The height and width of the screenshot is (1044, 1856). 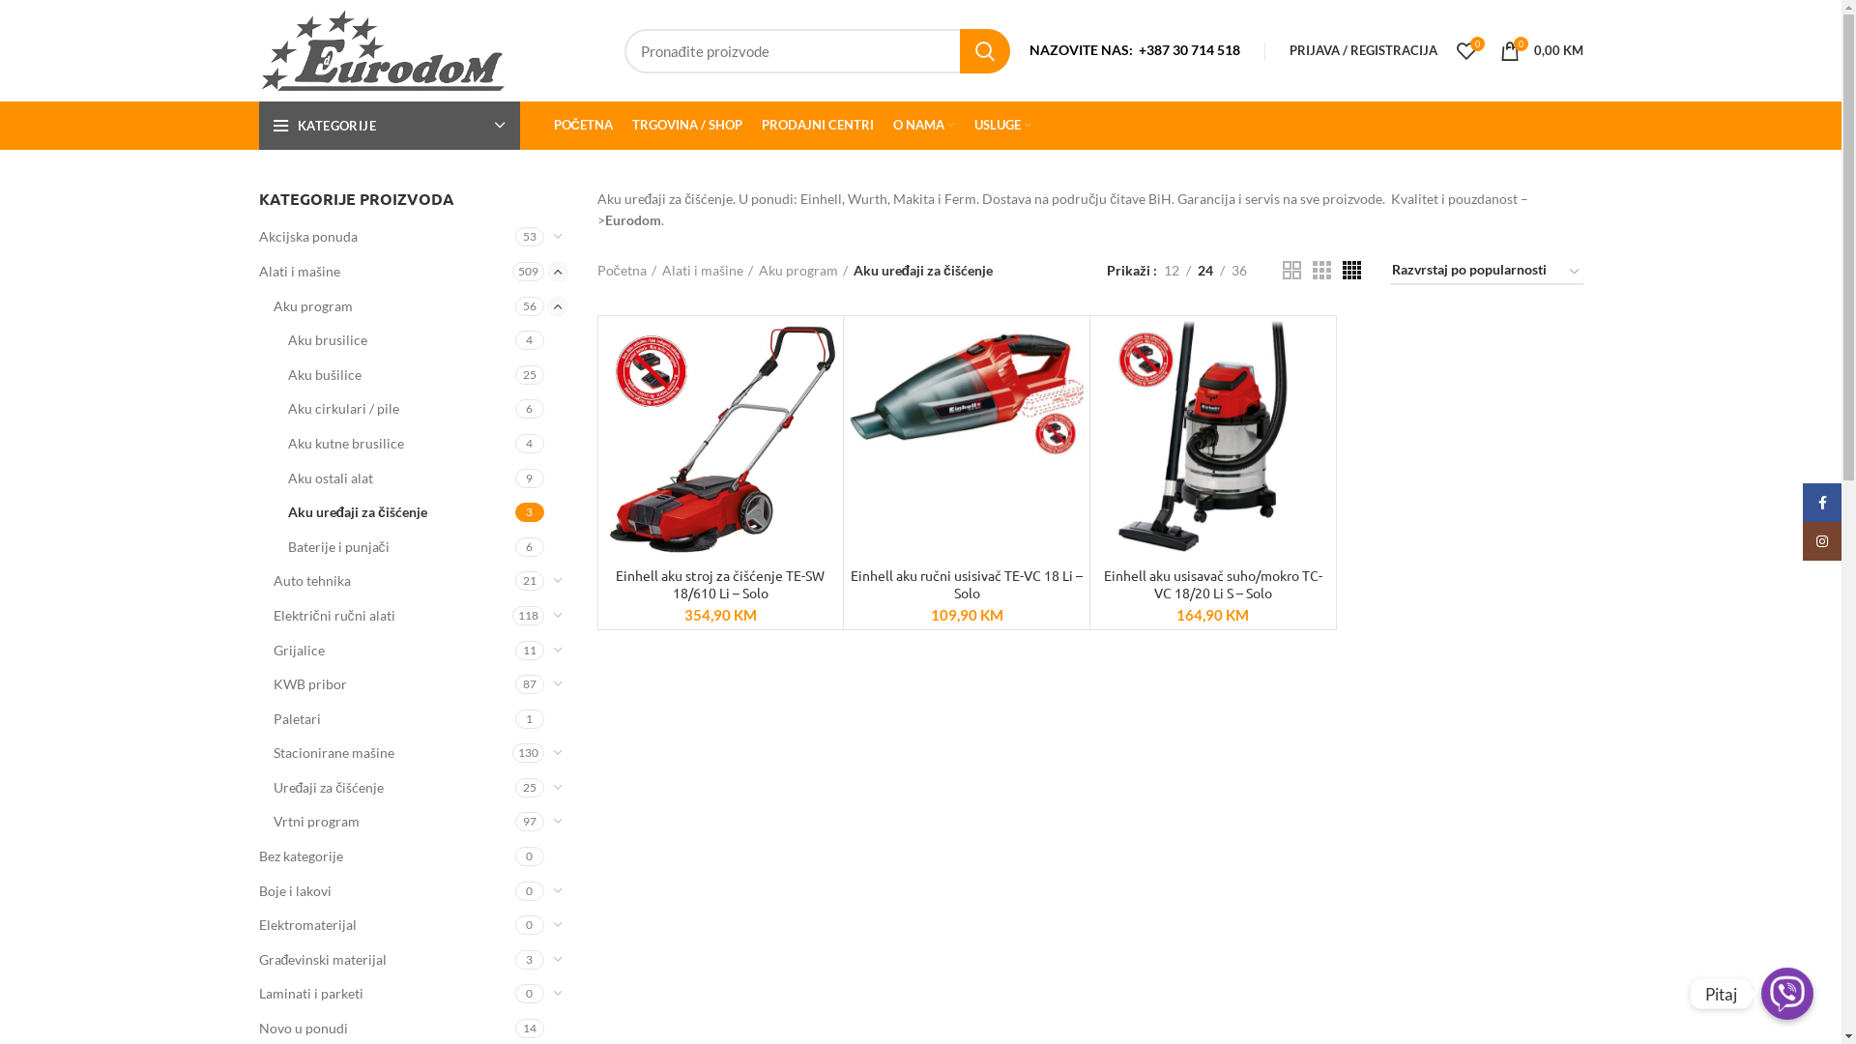 What do you see at coordinates (387, 925) in the screenshot?
I see `Elektromaterijal` at bounding box center [387, 925].